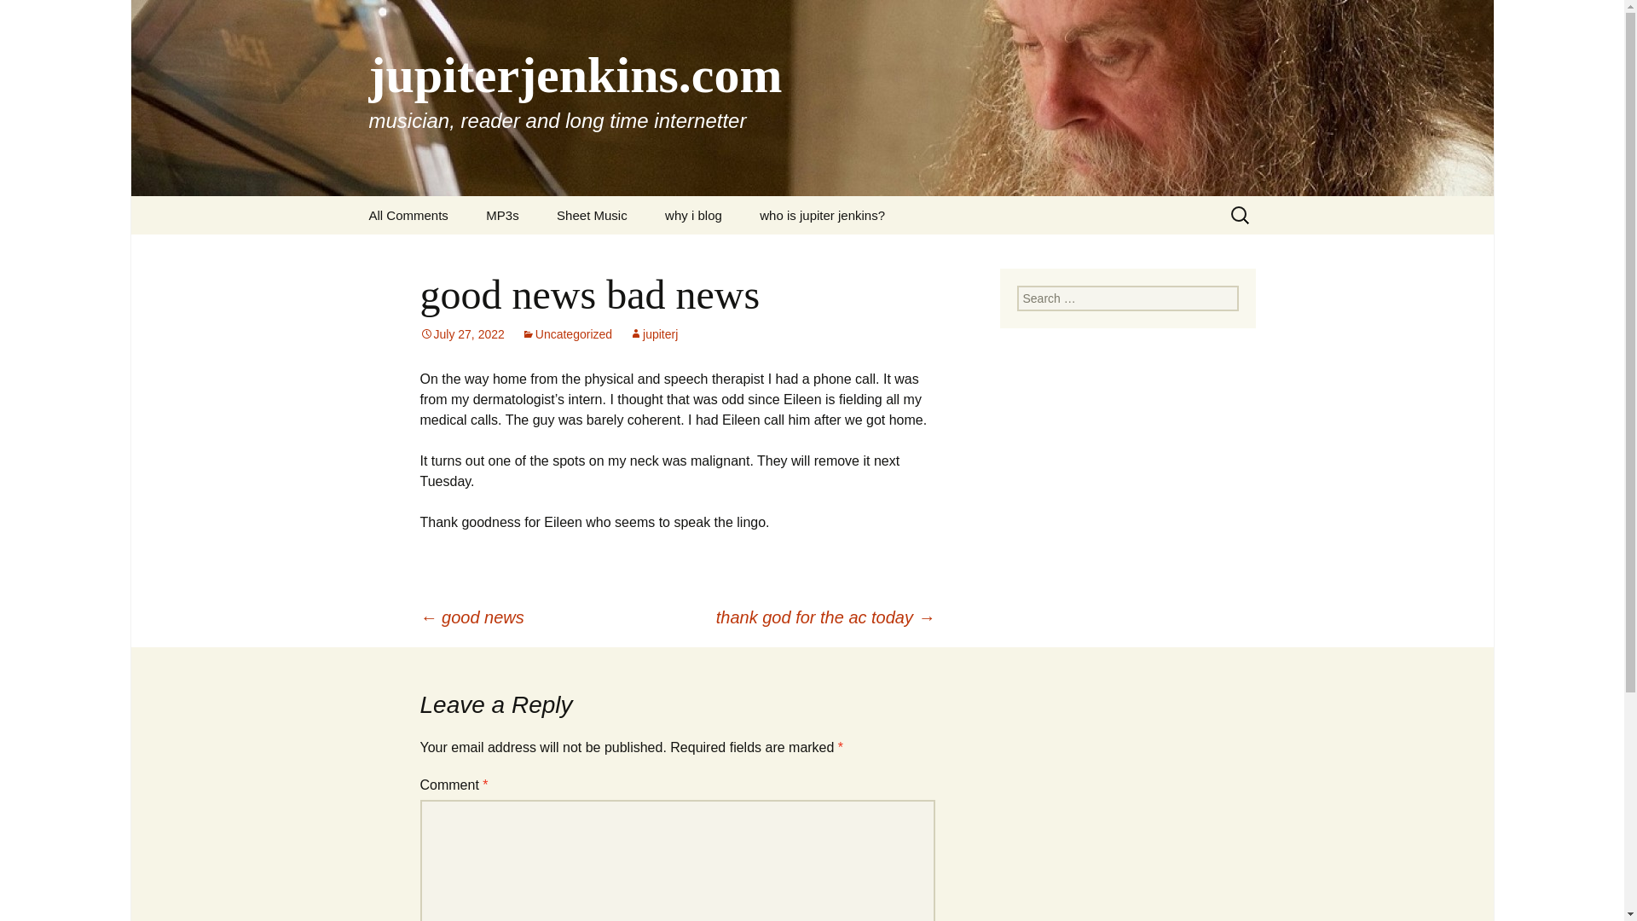 This screenshot has height=921, width=1637. I want to click on Permalink to good news bad news, so click(461, 334).